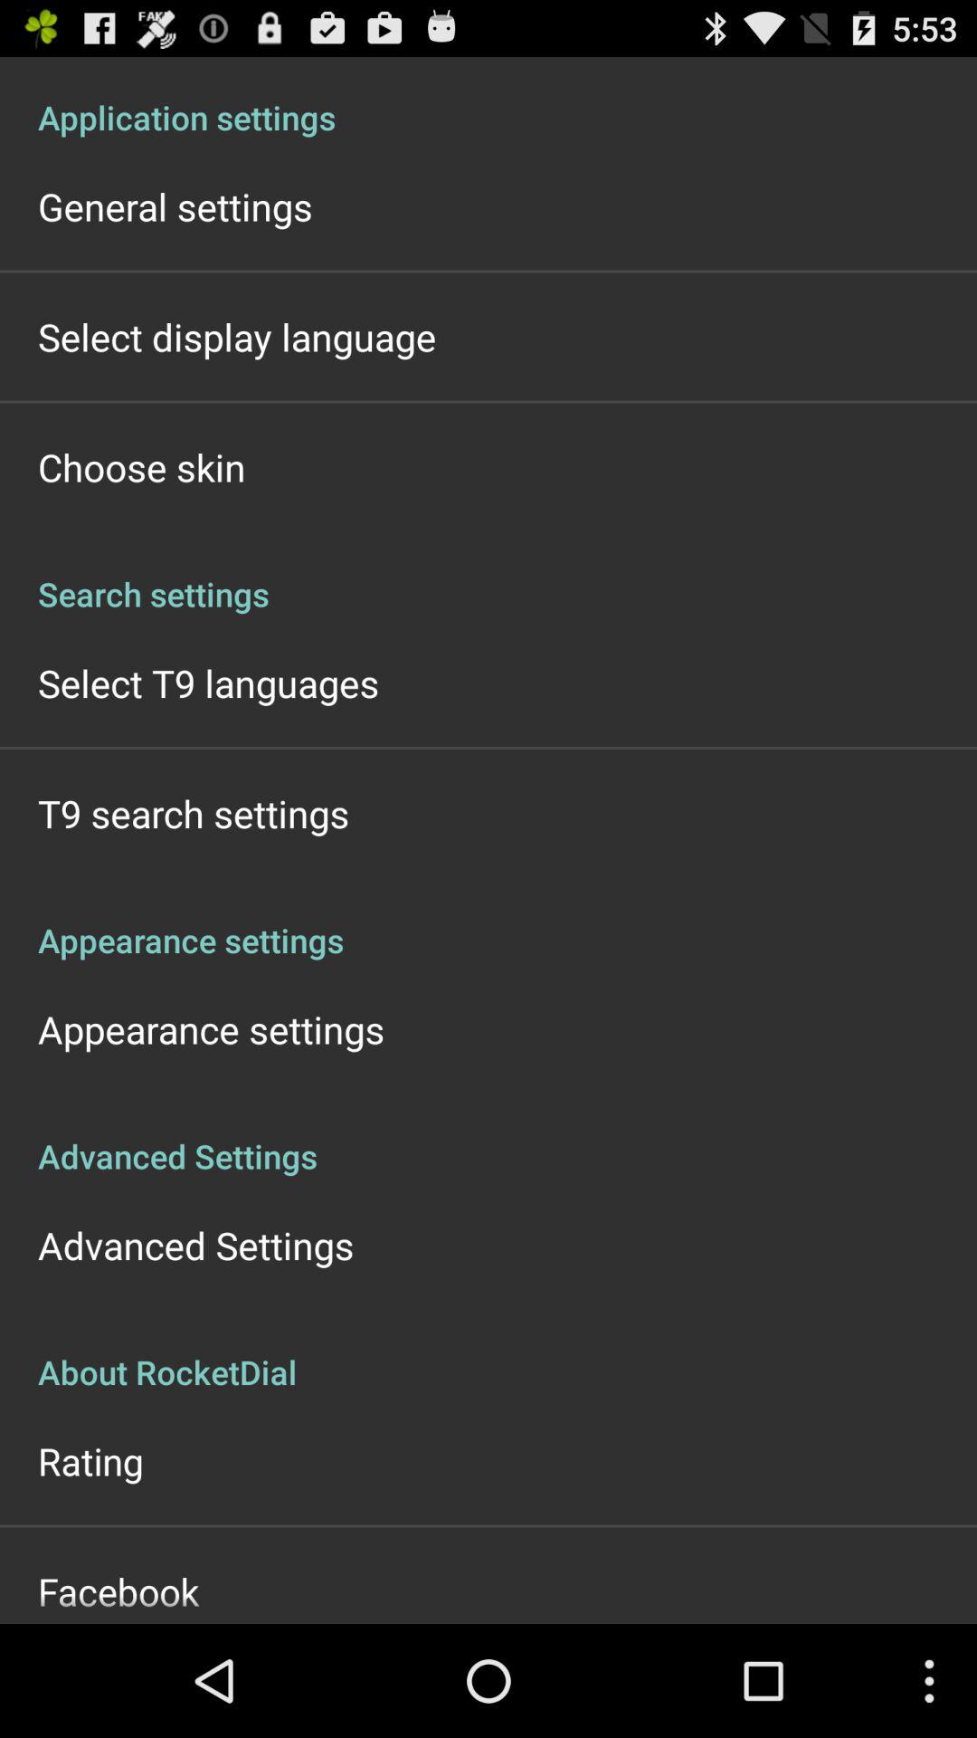  What do you see at coordinates (175, 206) in the screenshot?
I see `select the general settings icon` at bounding box center [175, 206].